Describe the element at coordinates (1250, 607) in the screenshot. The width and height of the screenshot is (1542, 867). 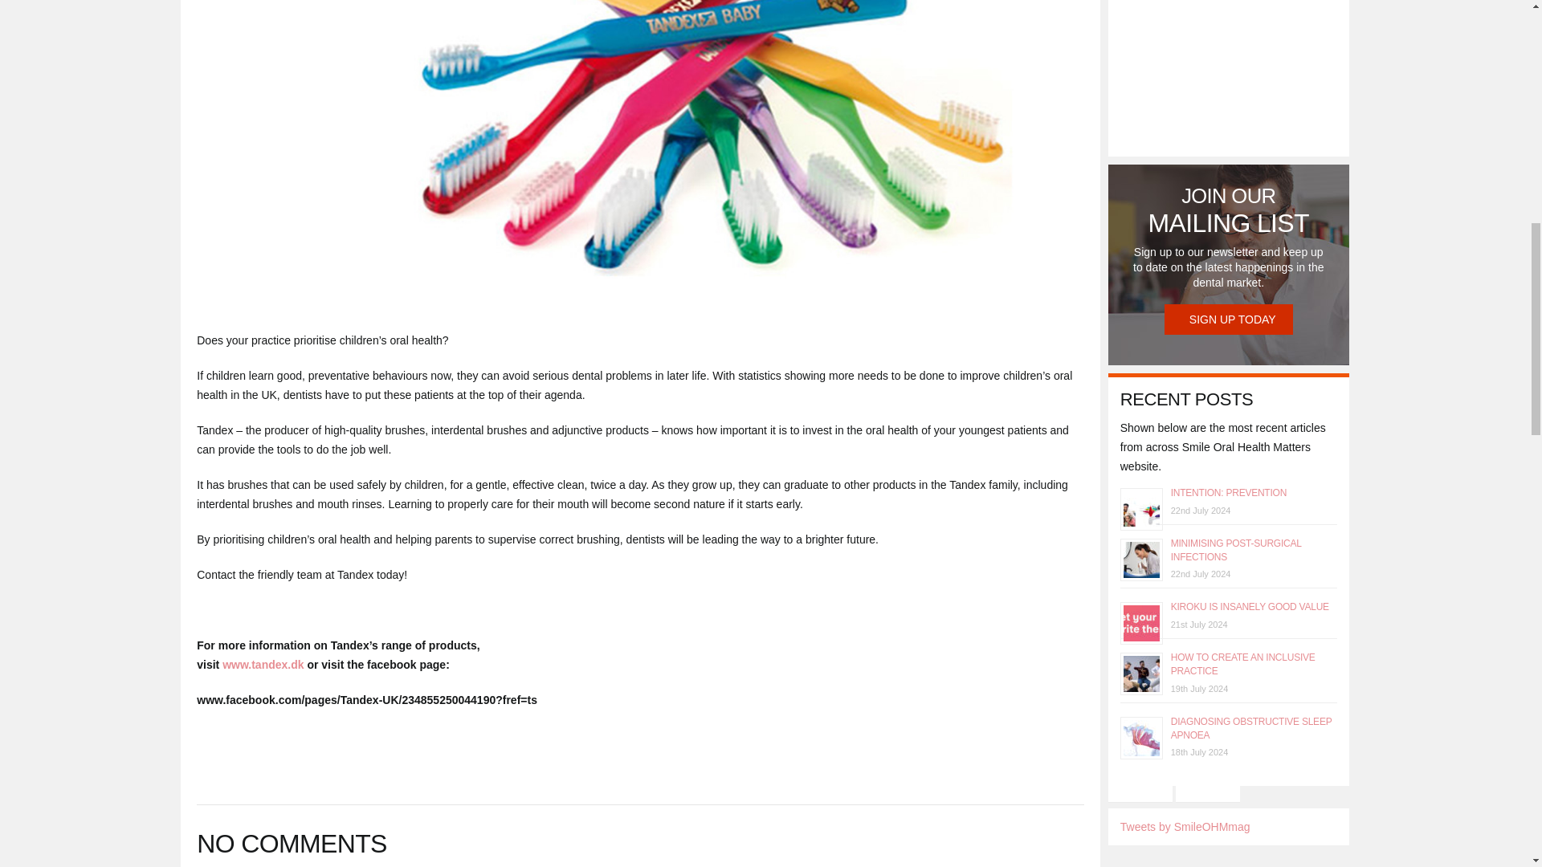
I see `KIROKU IS INSANELY GOOD VALUE` at that location.